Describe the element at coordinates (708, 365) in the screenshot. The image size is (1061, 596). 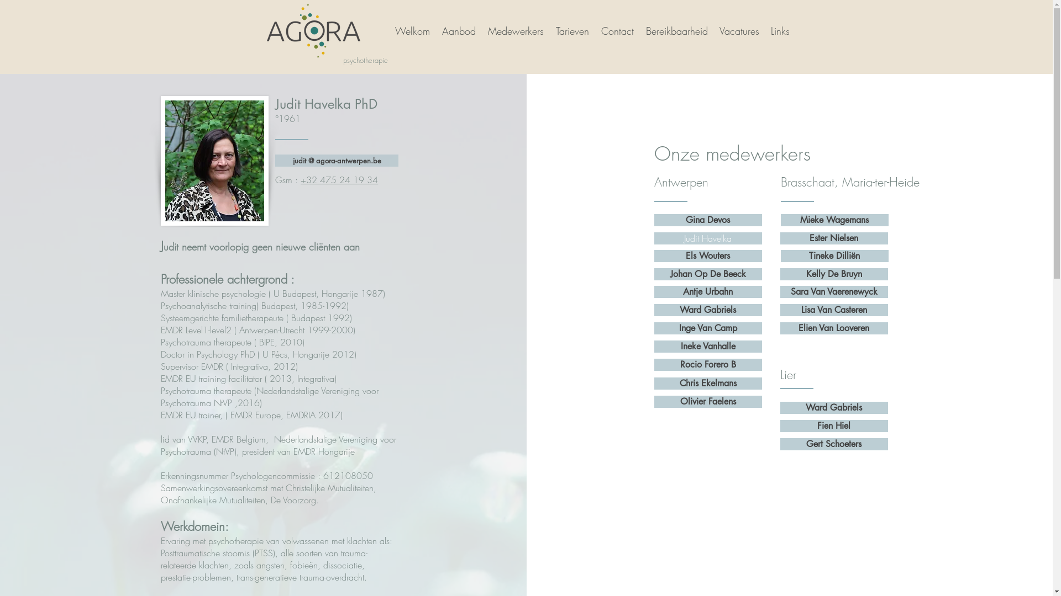
I see `Rocio Forero B` at that location.